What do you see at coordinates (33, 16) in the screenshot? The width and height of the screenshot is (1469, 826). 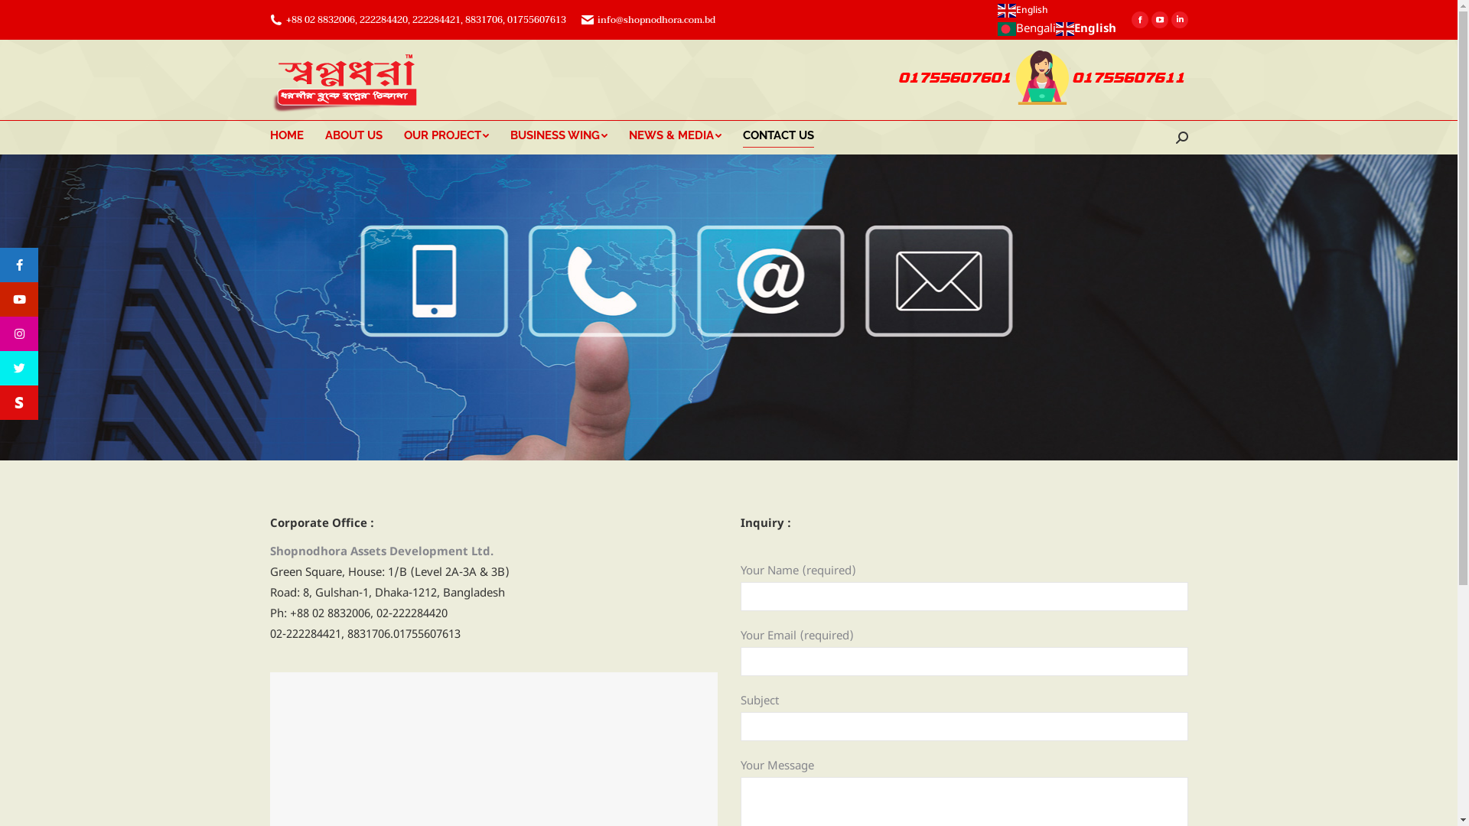 I see `Go!` at bounding box center [33, 16].